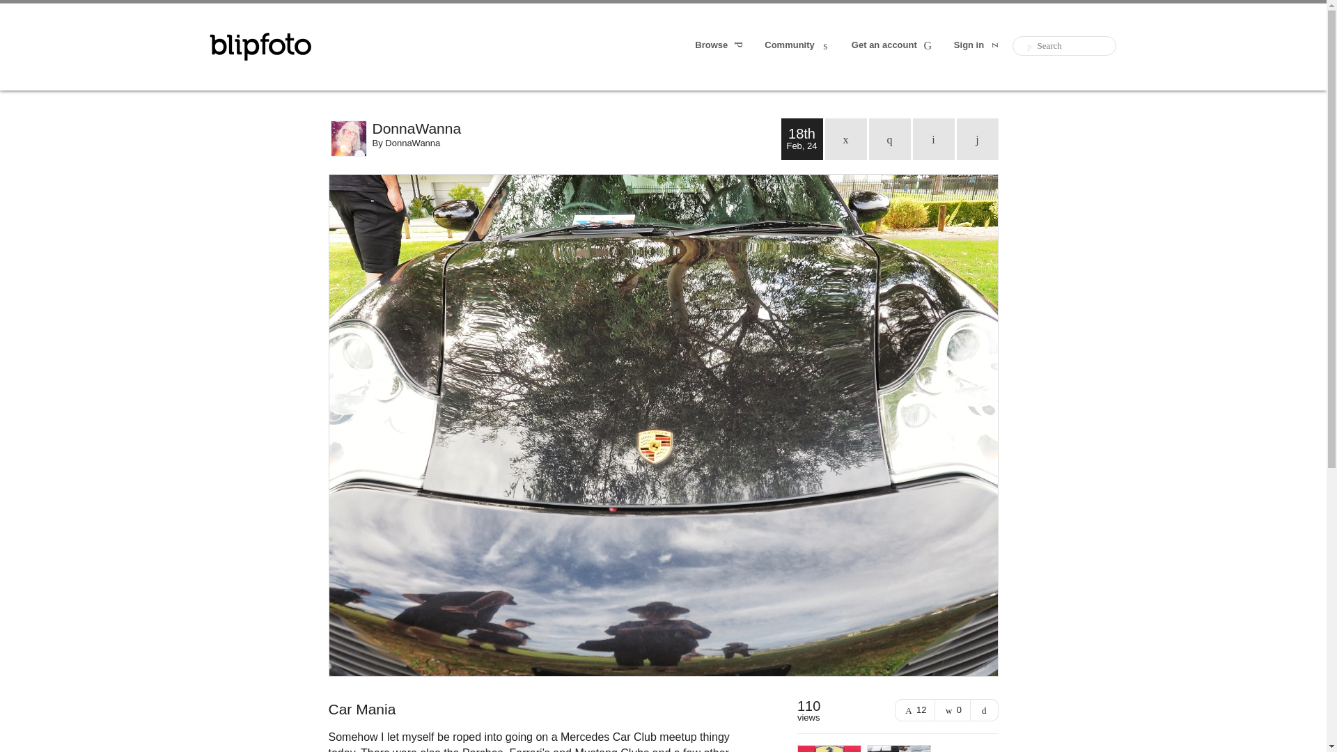 The width and height of the screenshot is (1337, 752). I want to click on Browse, so click(720, 46).